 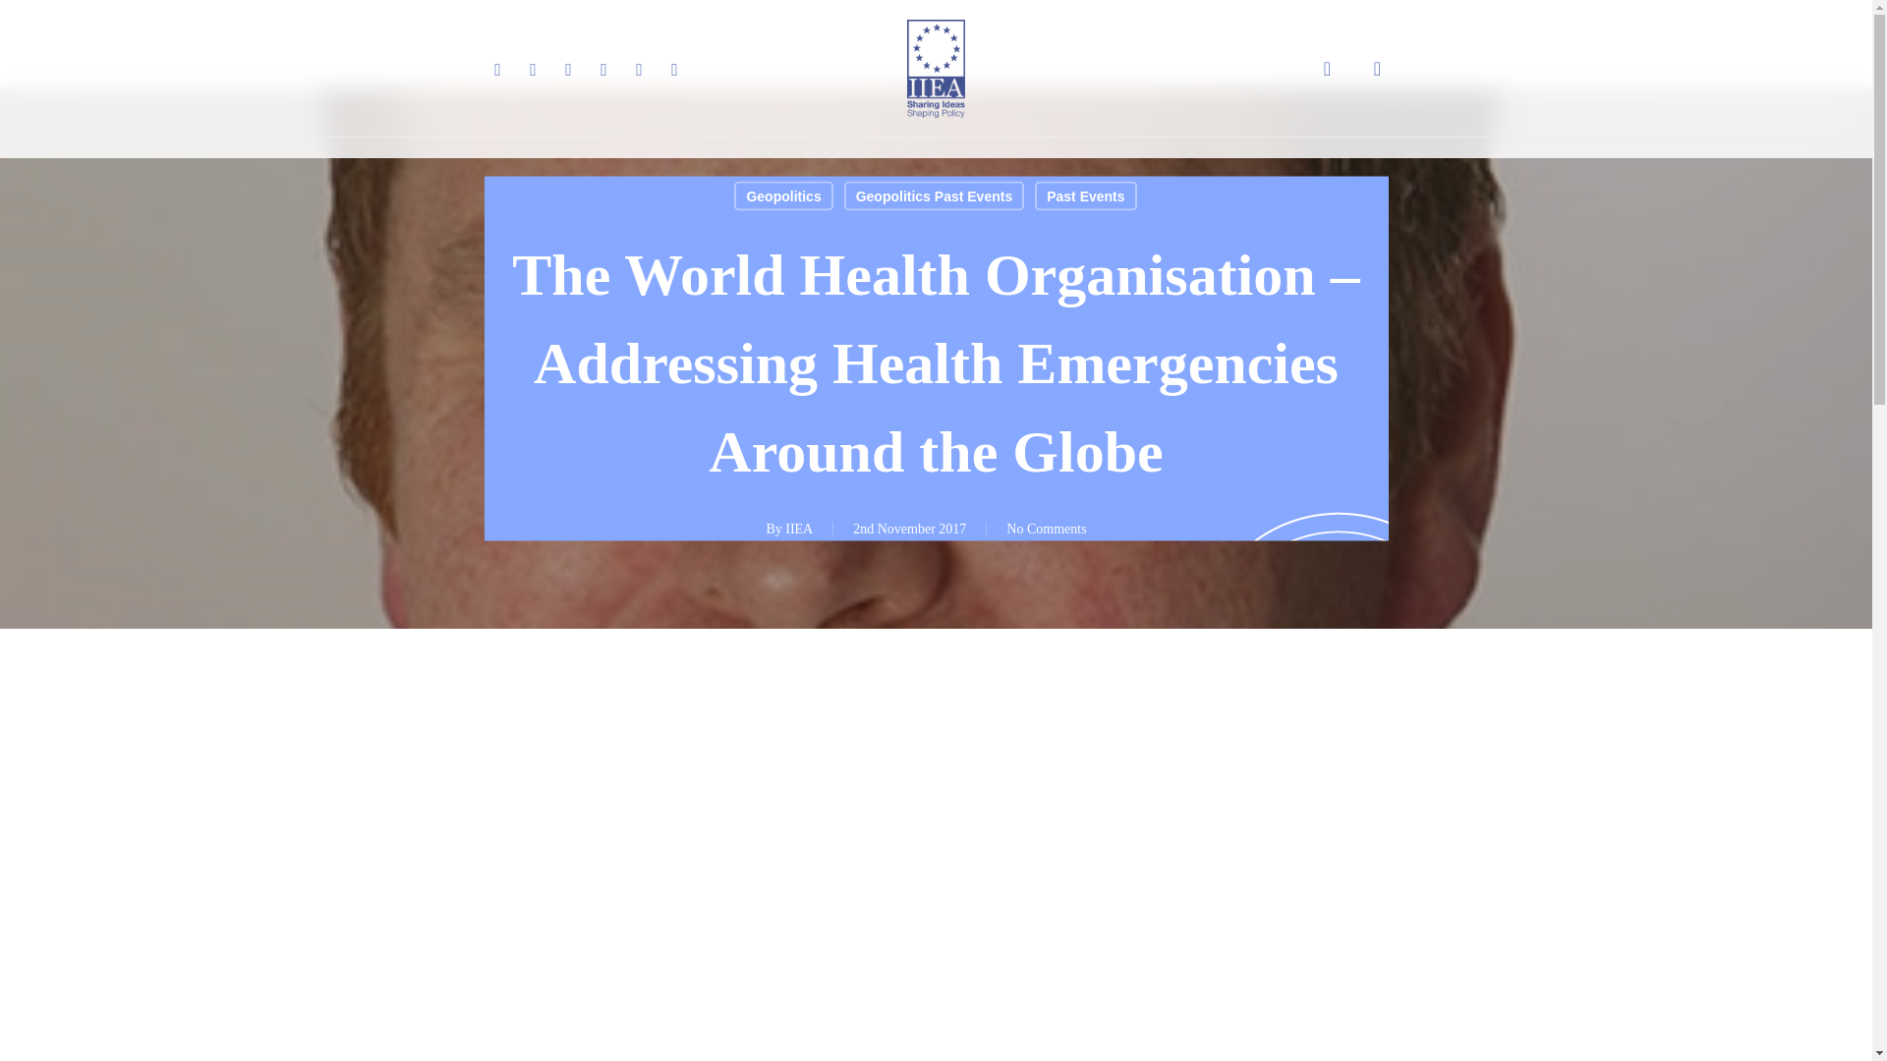 I want to click on No Comments, so click(x=1046, y=529).